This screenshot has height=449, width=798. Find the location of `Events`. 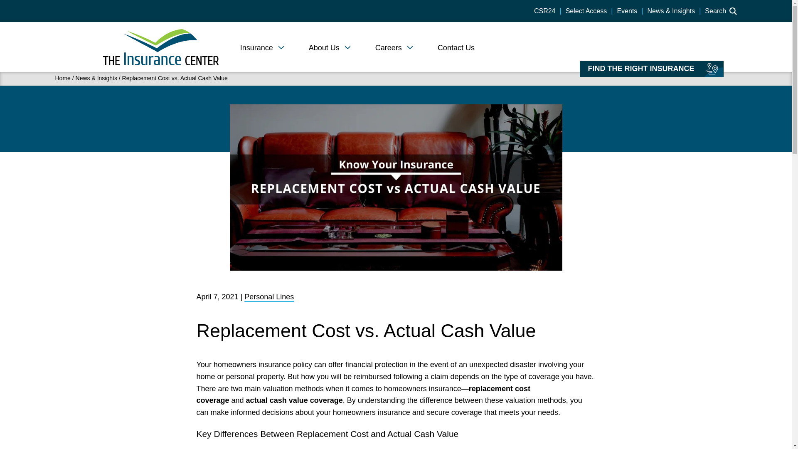

Events is located at coordinates (627, 11).